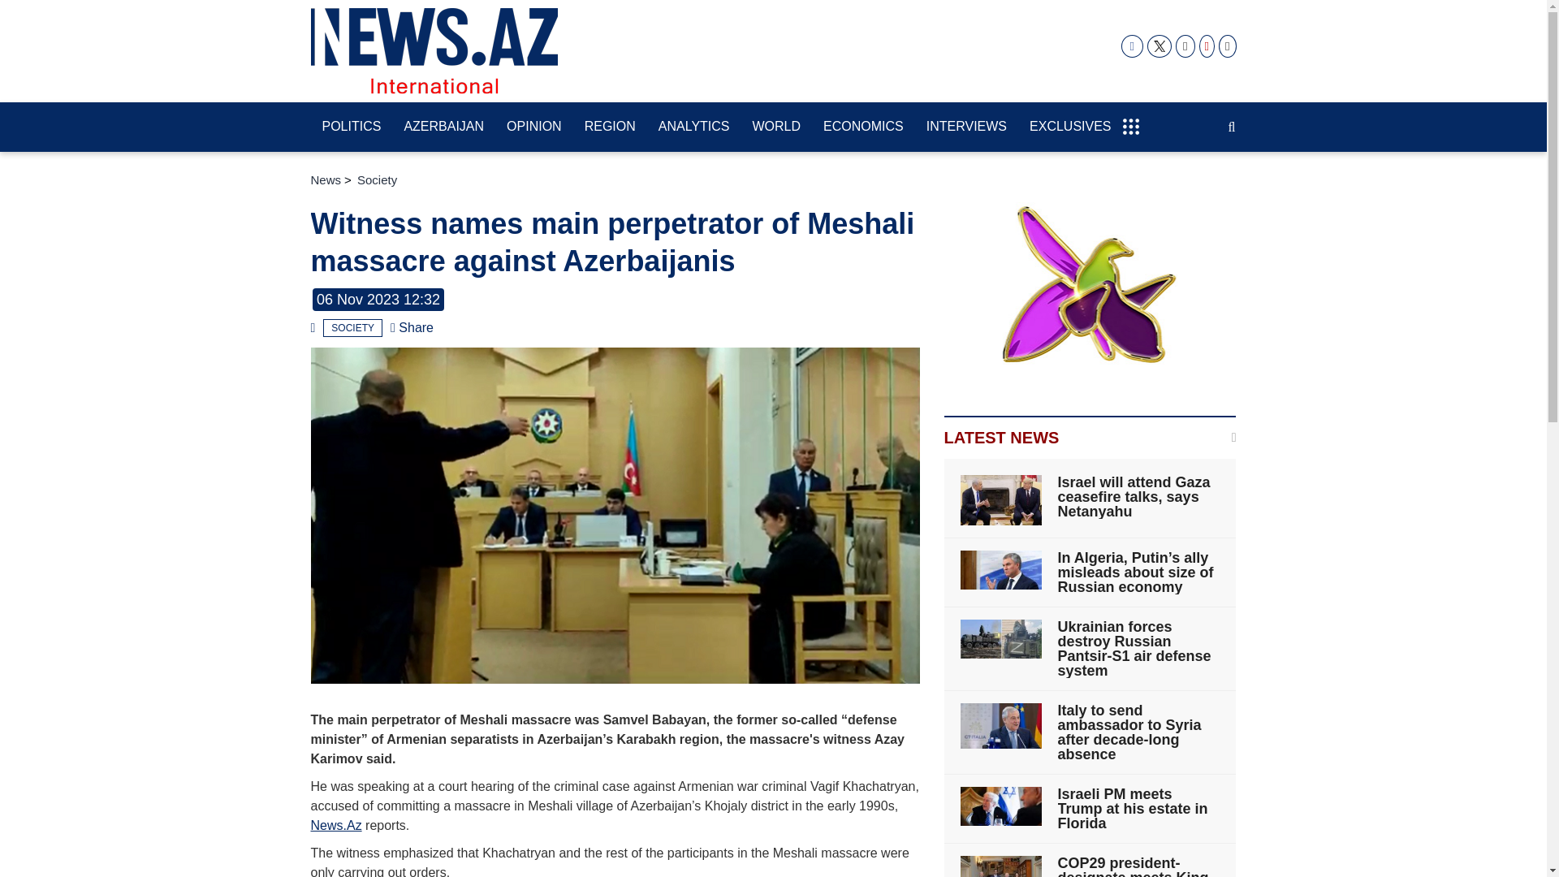  I want to click on INTERVIEWS, so click(966, 127).